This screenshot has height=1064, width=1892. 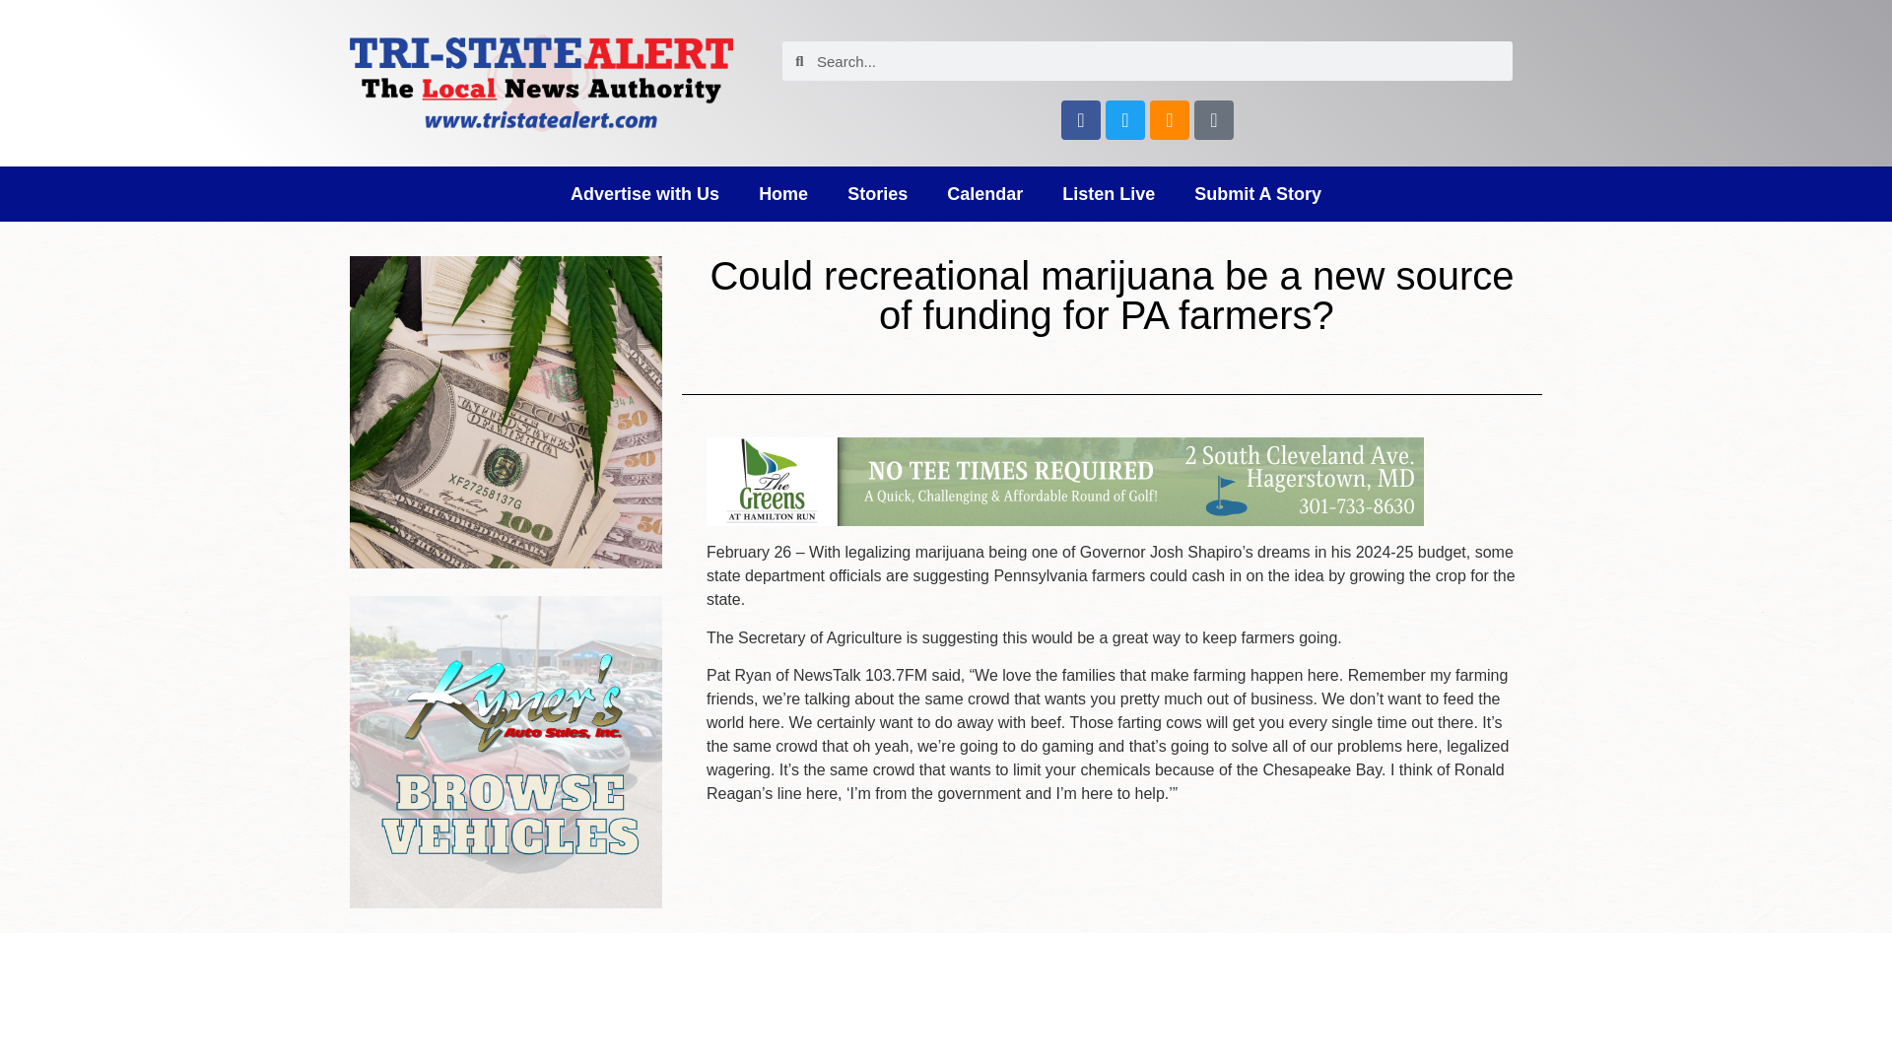 What do you see at coordinates (877, 193) in the screenshot?
I see `Stories` at bounding box center [877, 193].